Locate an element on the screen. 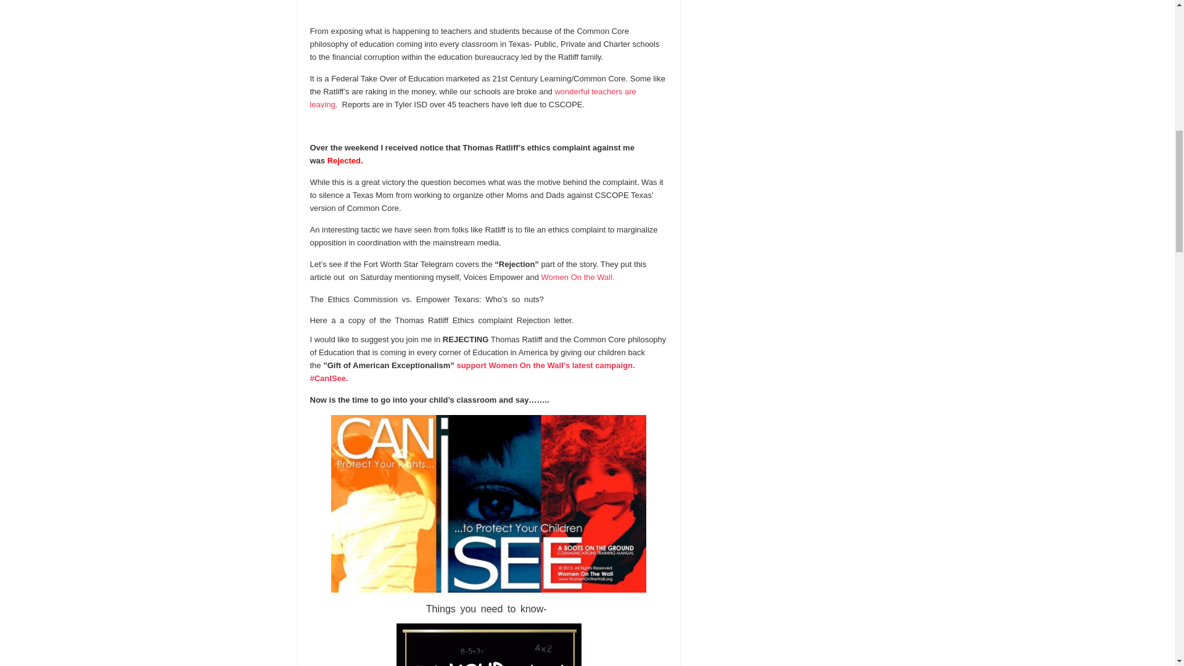 The height and width of the screenshot is (666, 1184). Ethics Commission Complaint - Rejected  is located at coordinates (346, 160).